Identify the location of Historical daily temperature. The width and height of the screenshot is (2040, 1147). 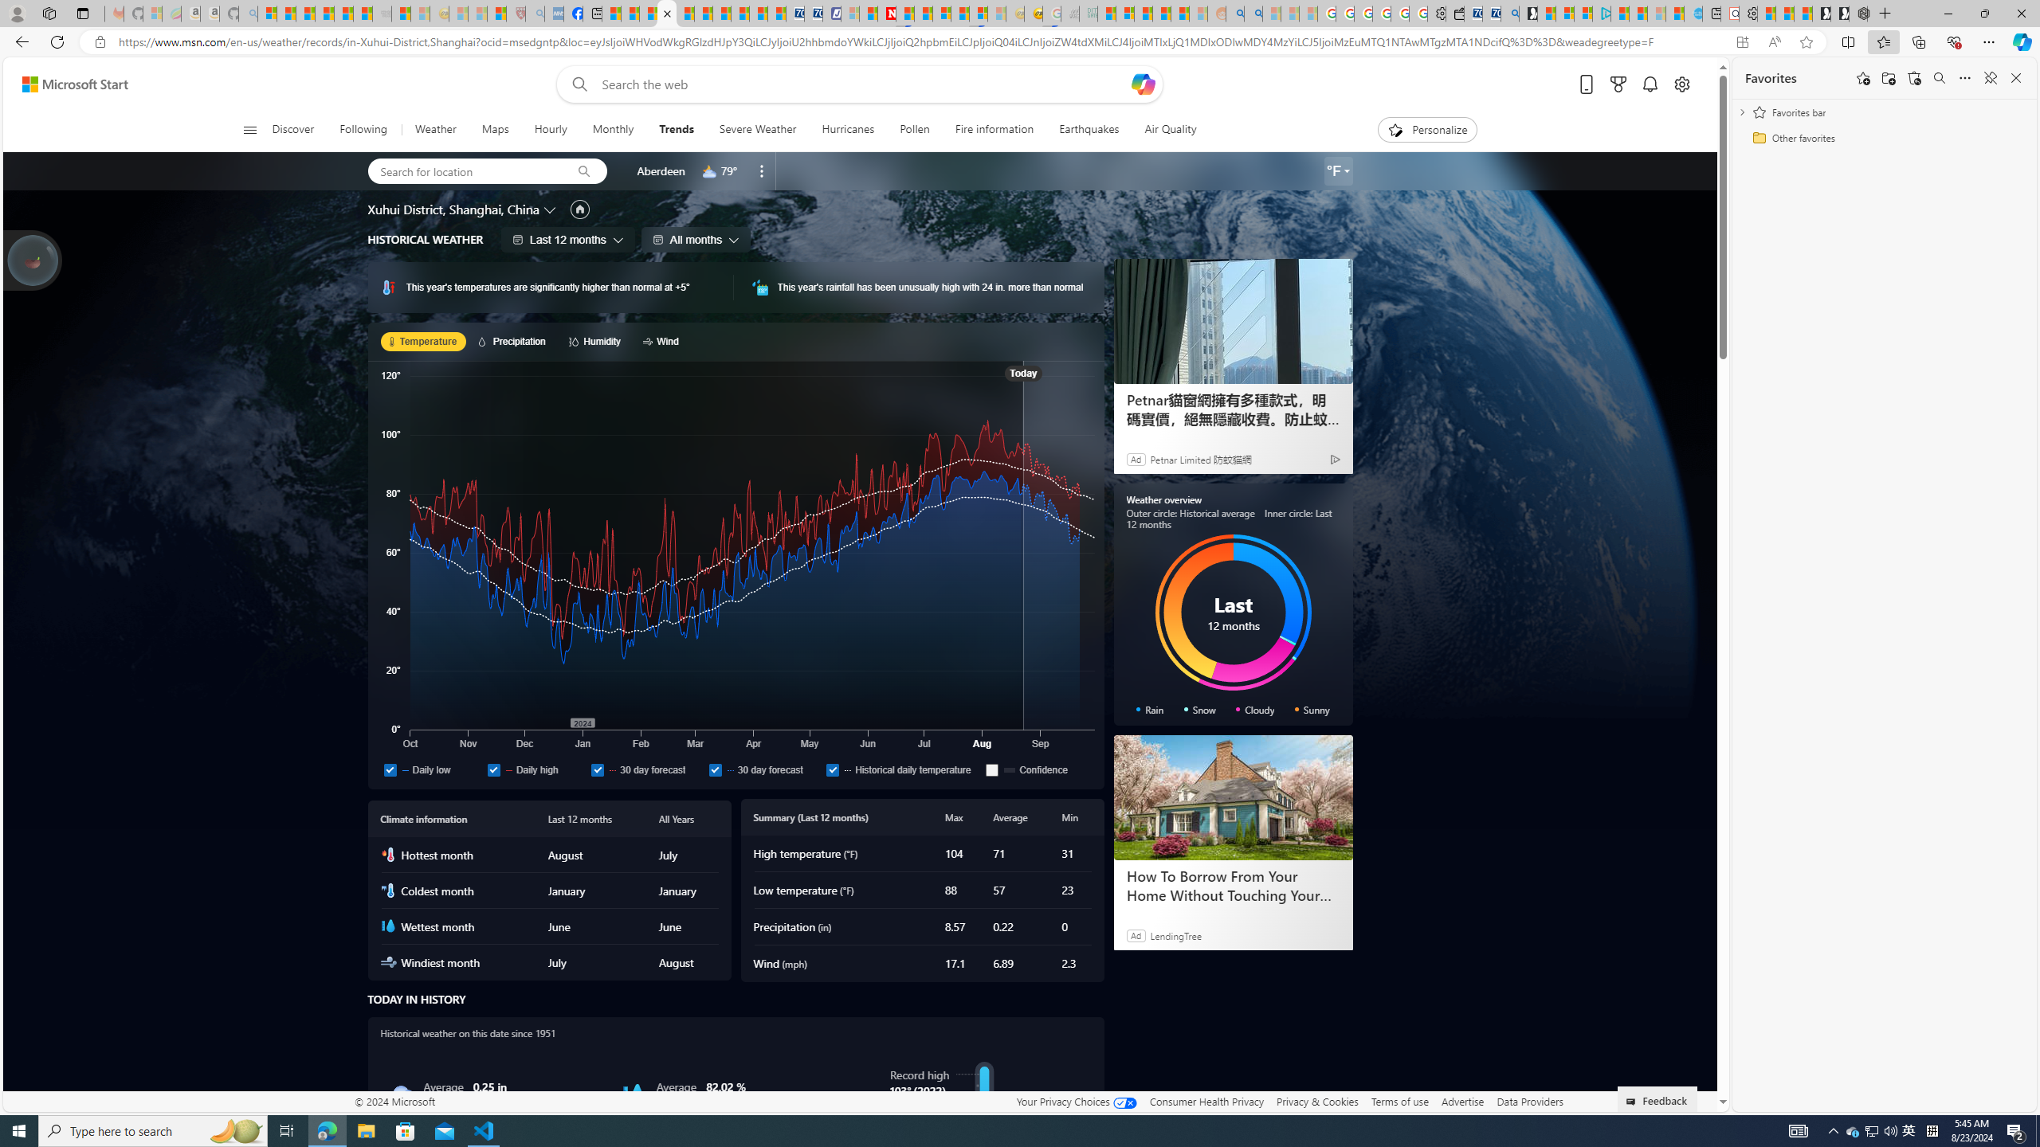
(833, 769).